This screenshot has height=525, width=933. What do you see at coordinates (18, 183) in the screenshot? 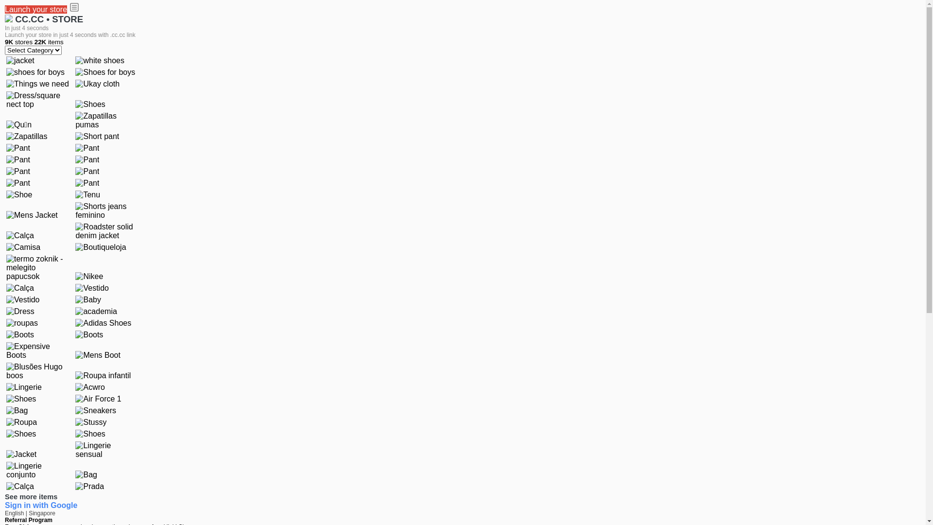
I see `Pant` at bounding box center [18, 183].